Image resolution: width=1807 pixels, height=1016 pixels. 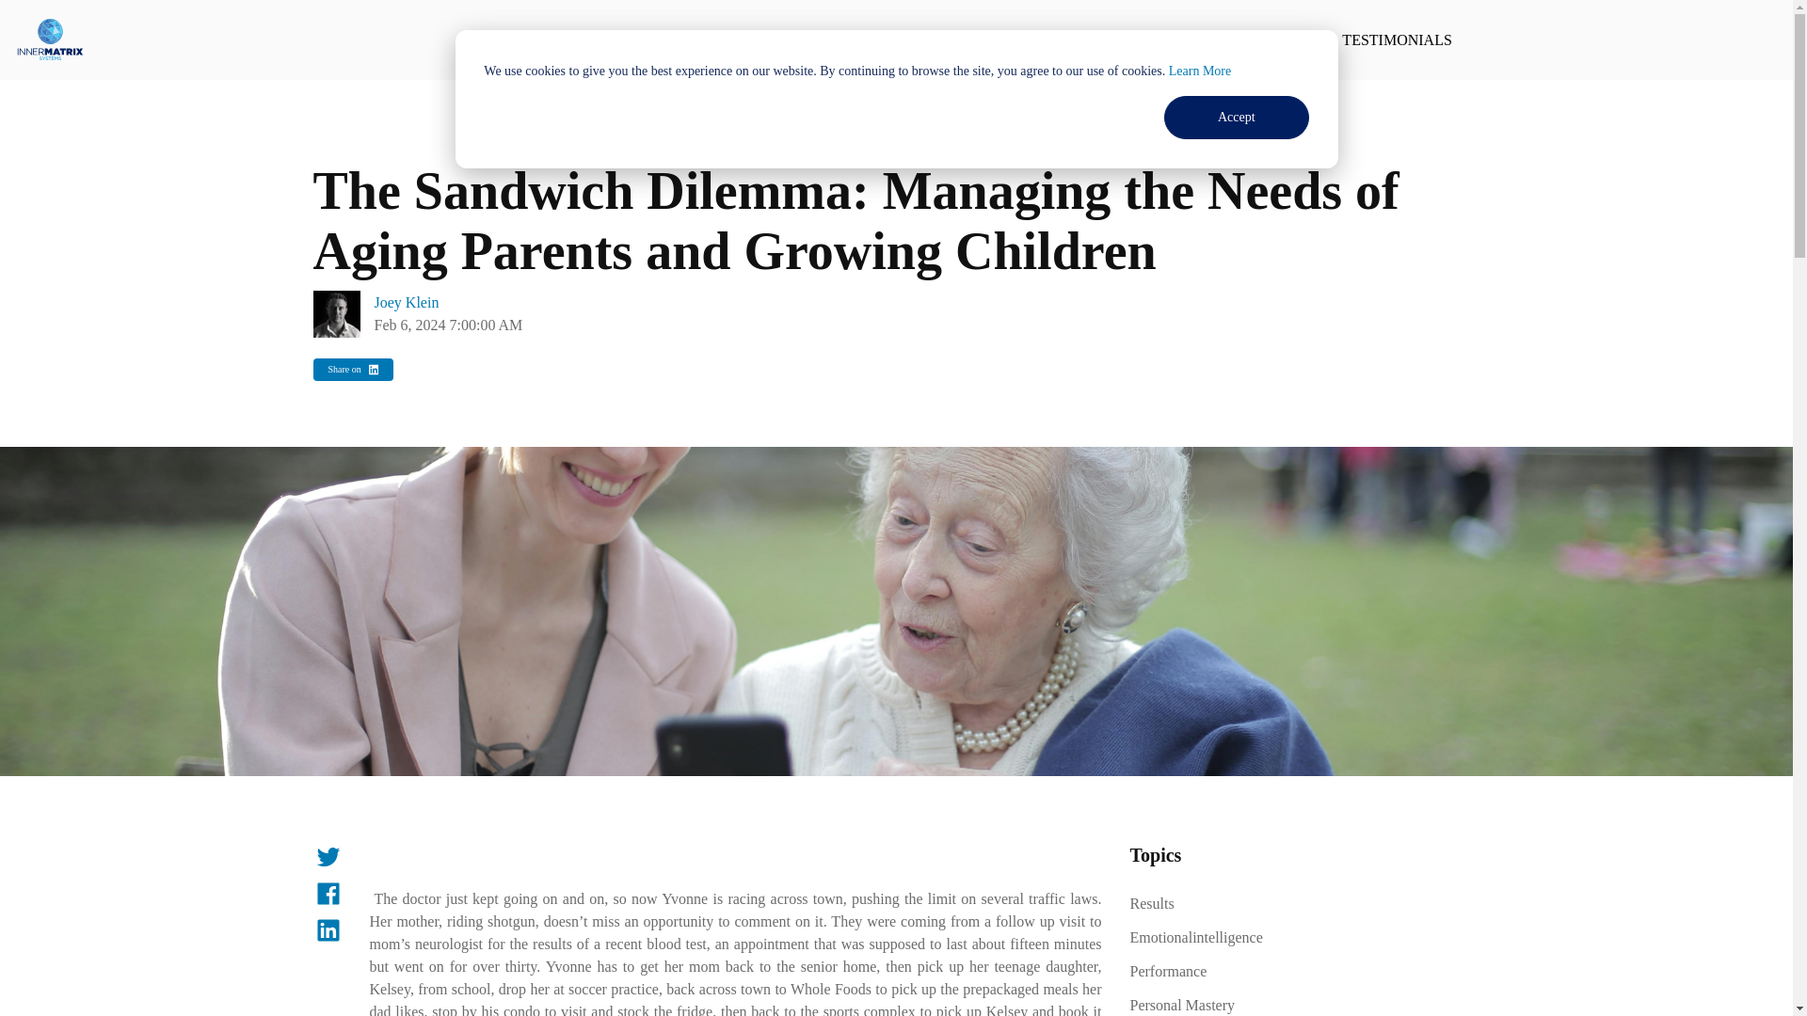 What do you see at coordinates (672, 40) in the screenshot?
I see `TRAINERS` at bounding box center [672, 40].